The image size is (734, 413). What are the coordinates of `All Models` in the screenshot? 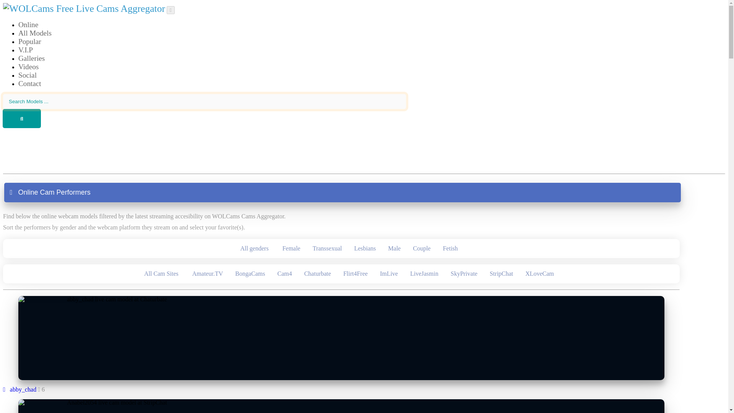 It's located at (35, 34).